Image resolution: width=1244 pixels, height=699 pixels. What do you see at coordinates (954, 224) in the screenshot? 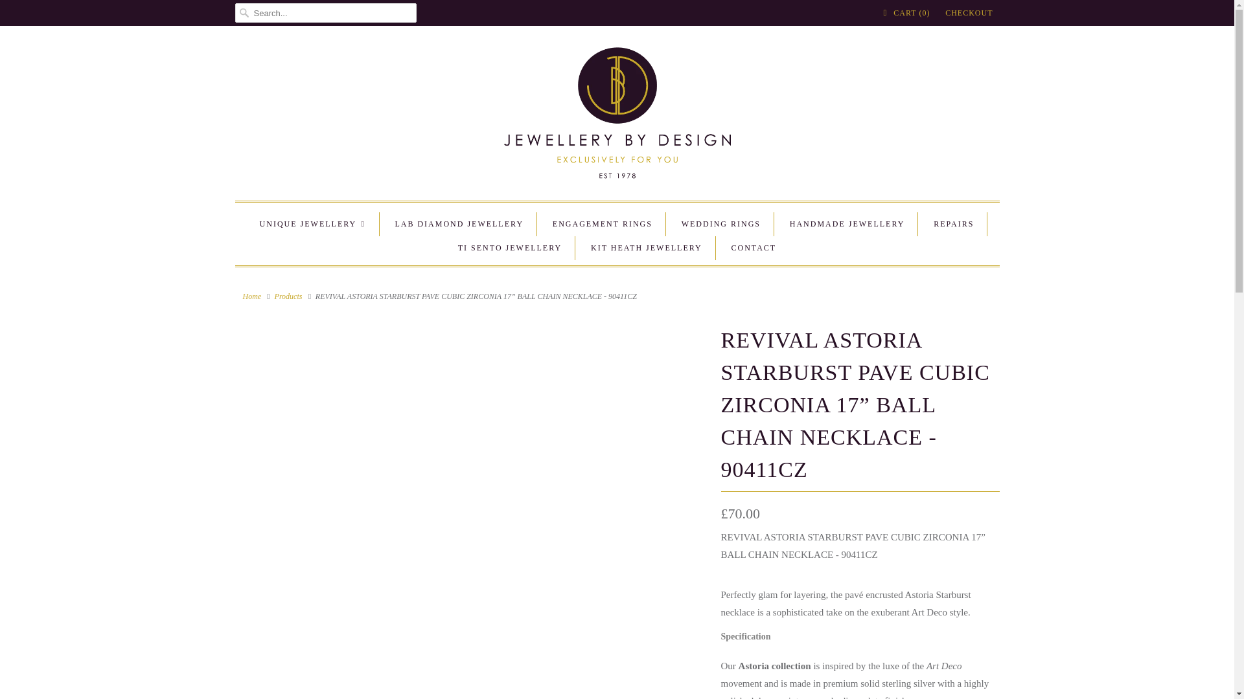
I see `REPAIRS` at bounding box center [954, 224].